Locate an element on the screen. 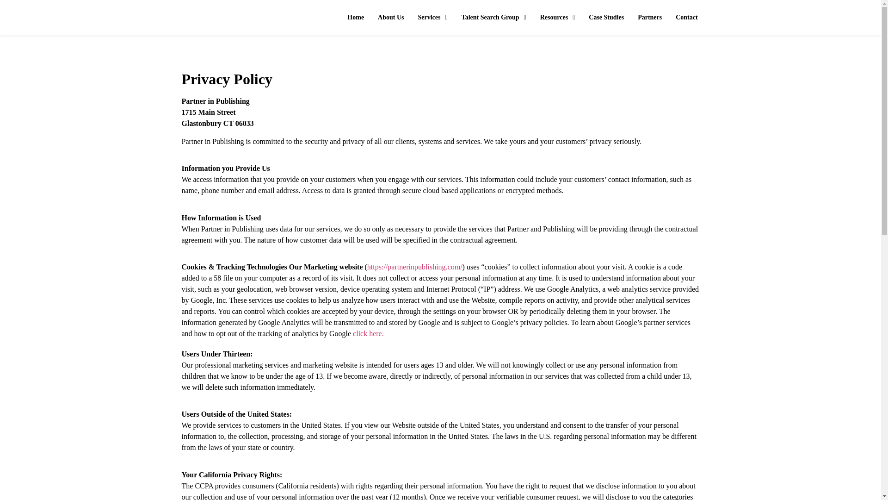 The width and height of the screenshot is (888, 500). Contact is located at coordinates (686, 18).